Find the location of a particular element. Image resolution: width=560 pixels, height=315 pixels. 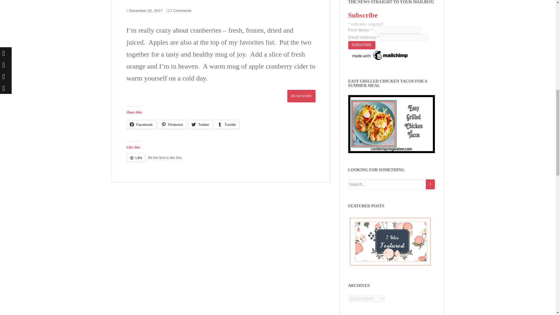

Click to share on Tumblr is located at coordinates (227, 124).